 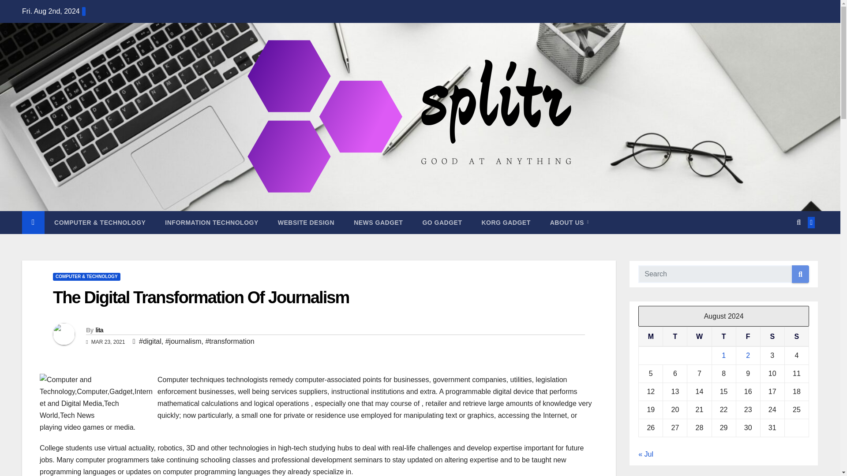 I want to click on Korg Gadget, so click(x=506, y=223).